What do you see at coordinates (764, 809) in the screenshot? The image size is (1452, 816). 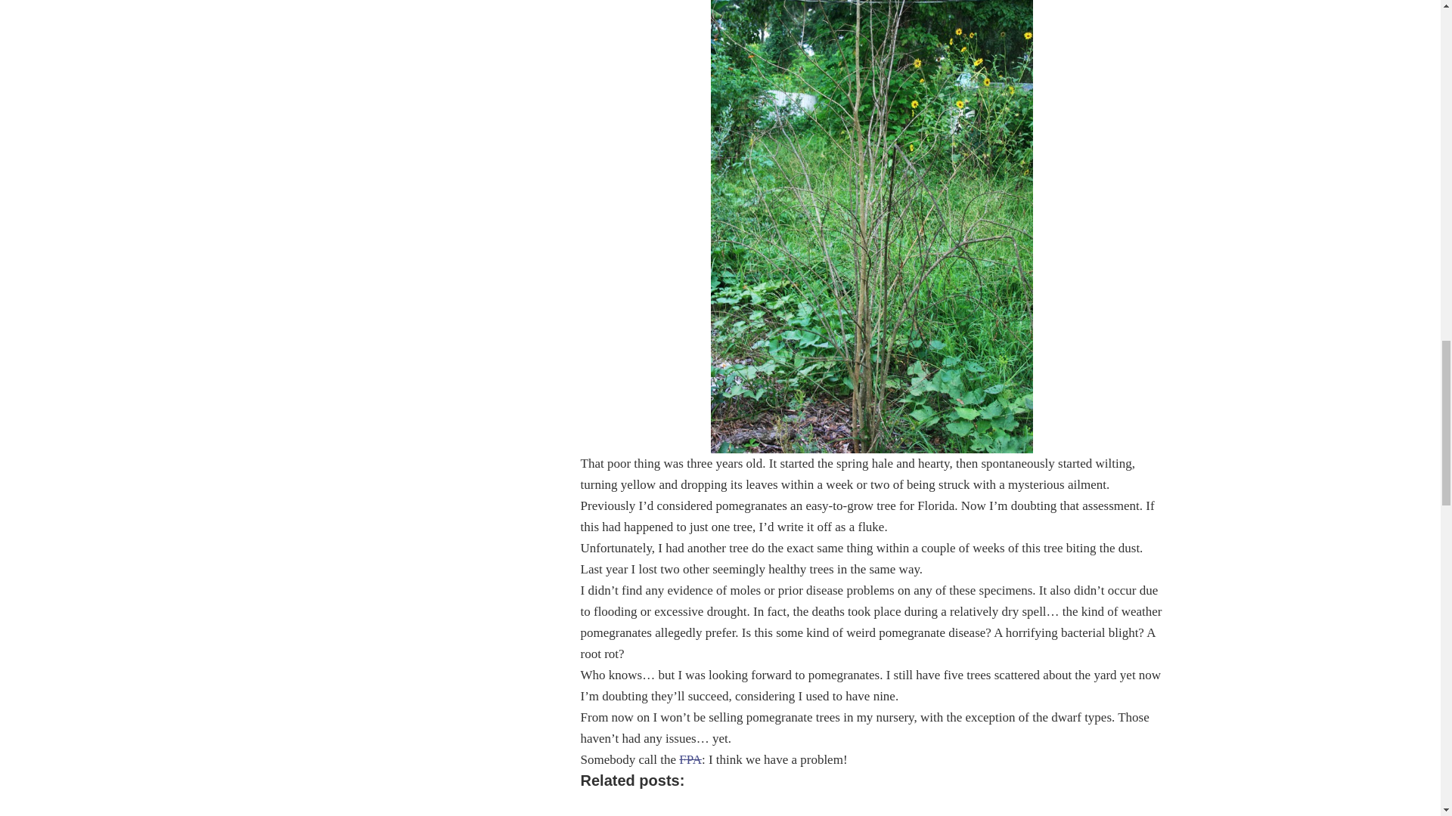 I see `New gardens are in!` at bounding box center [764, 809].